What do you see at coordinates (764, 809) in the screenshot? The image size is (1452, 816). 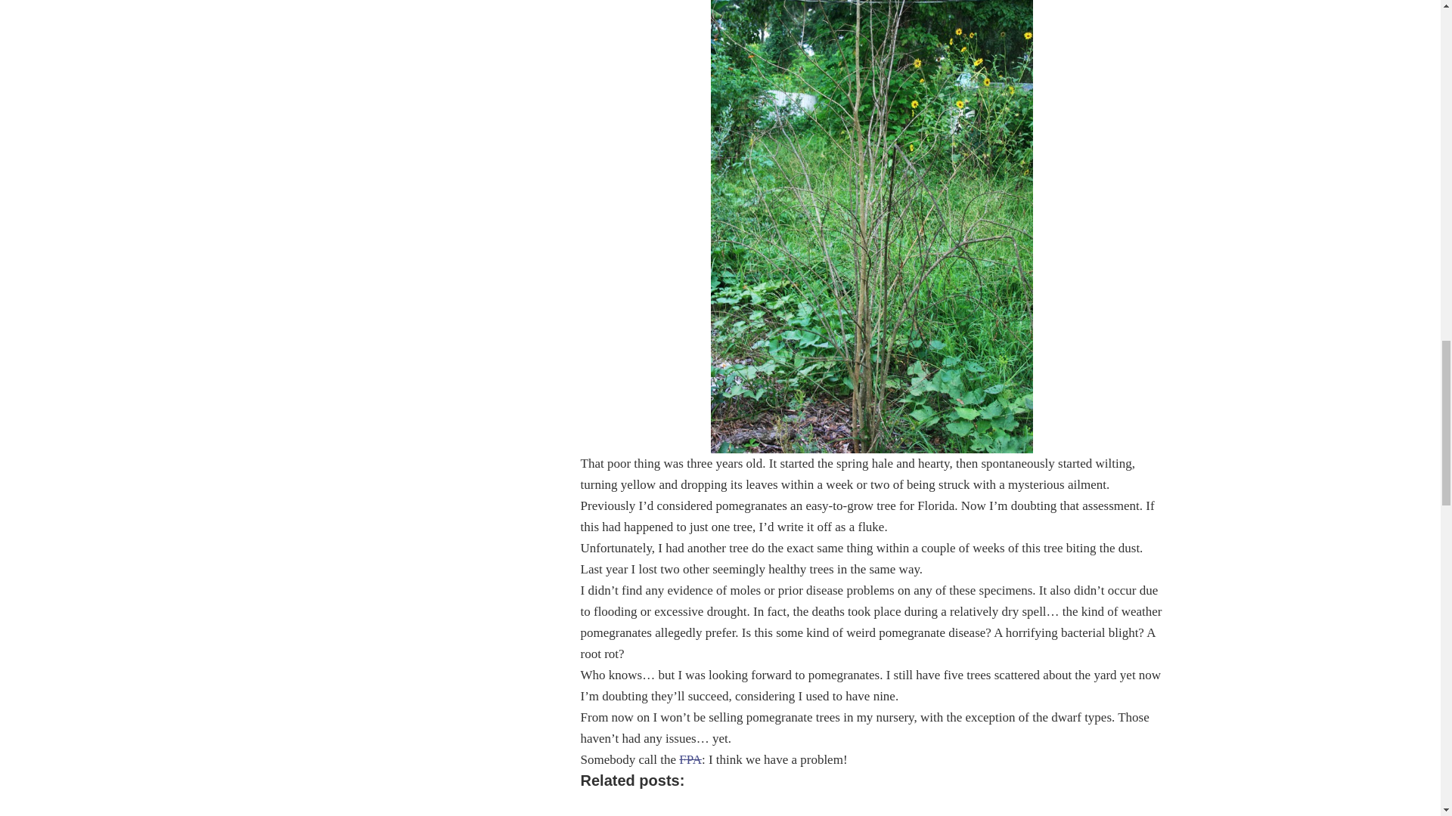 I see `New gardens are in!` at bounding box center [764, 809].